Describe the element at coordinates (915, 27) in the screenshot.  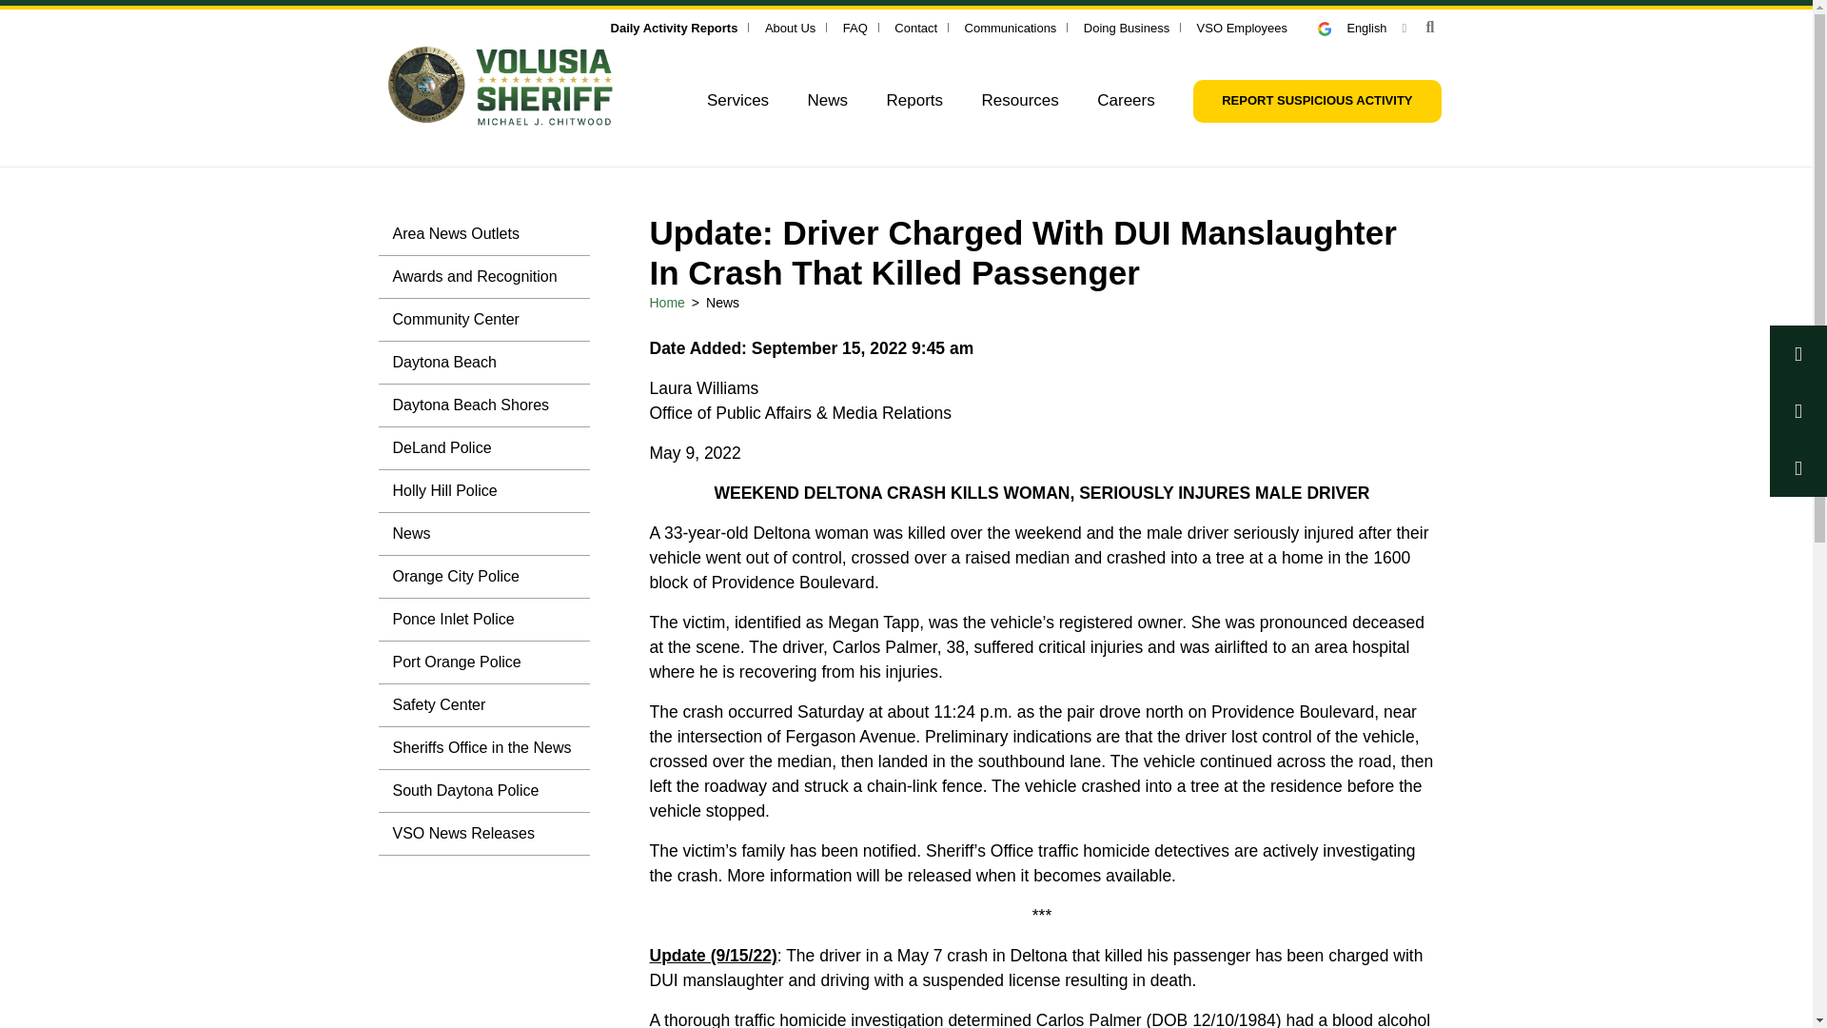
I see `Contact` at that location.